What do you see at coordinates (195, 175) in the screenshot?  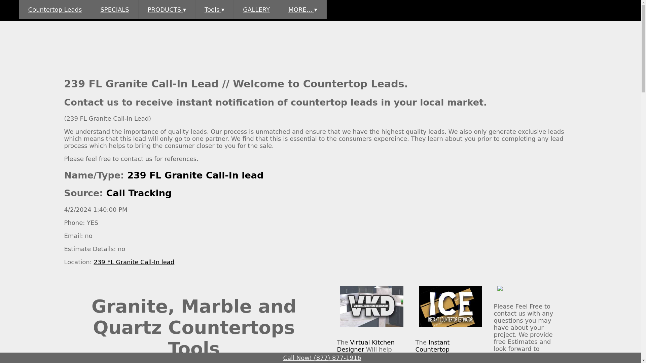 I see `239 FL Granite Call-In lead` at bounding box center [195, 175].